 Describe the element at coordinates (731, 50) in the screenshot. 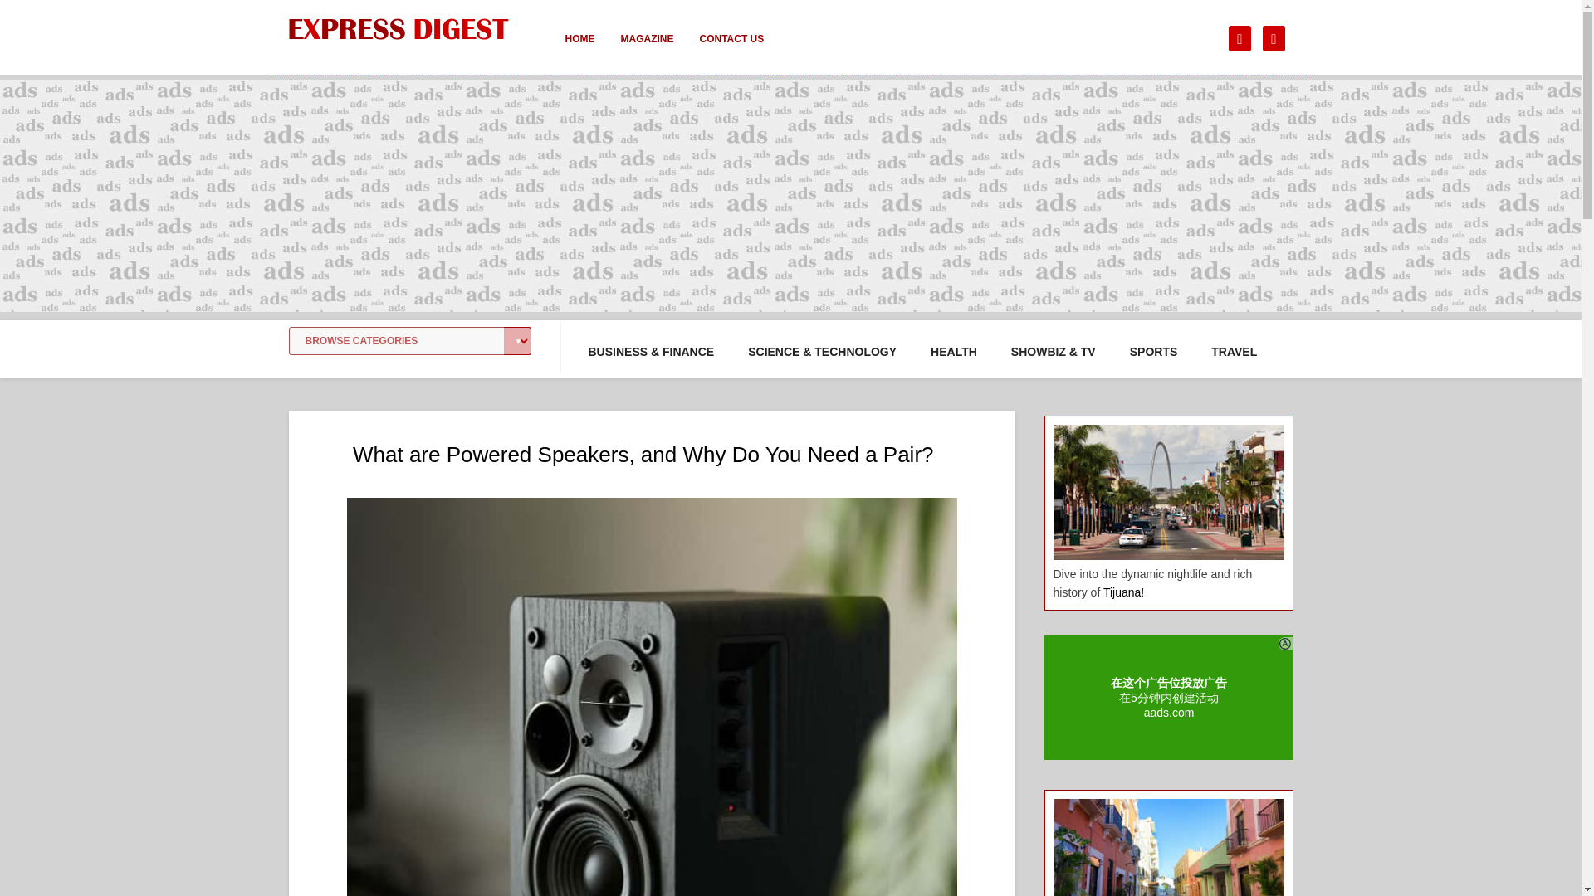

I see `CONTACT US` at that location.